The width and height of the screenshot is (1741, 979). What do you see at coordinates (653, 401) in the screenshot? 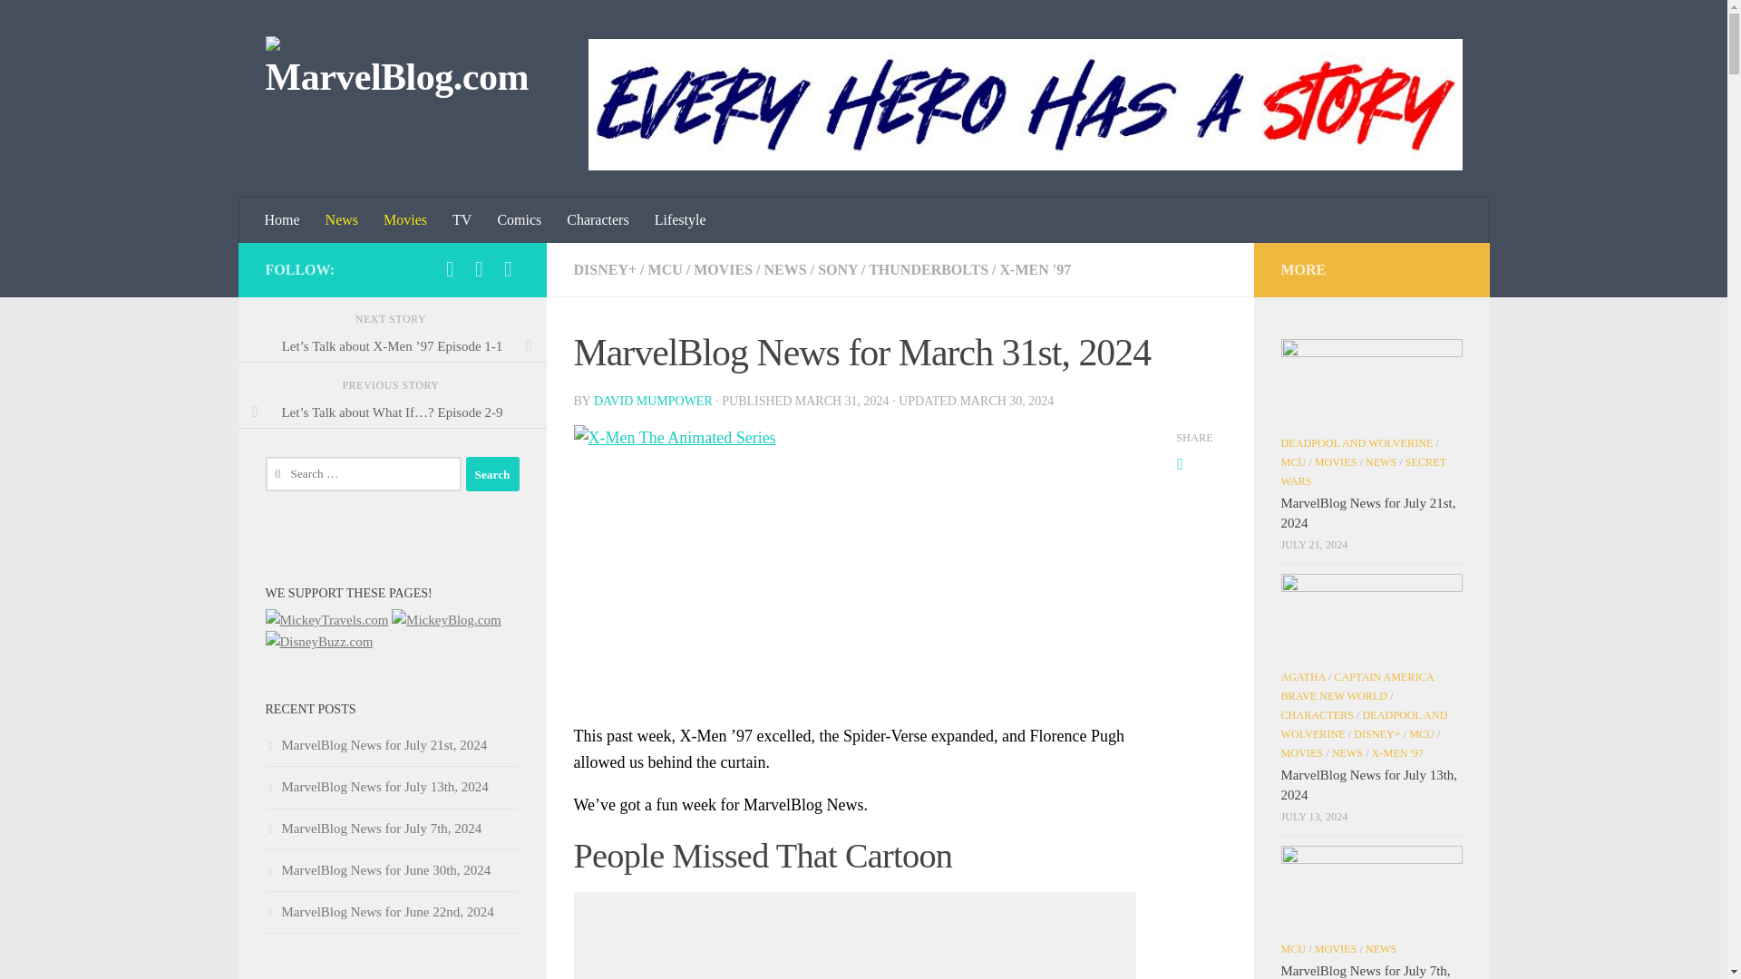
I see `DAVID MUMPOWER` at bounding box center [653, 401].